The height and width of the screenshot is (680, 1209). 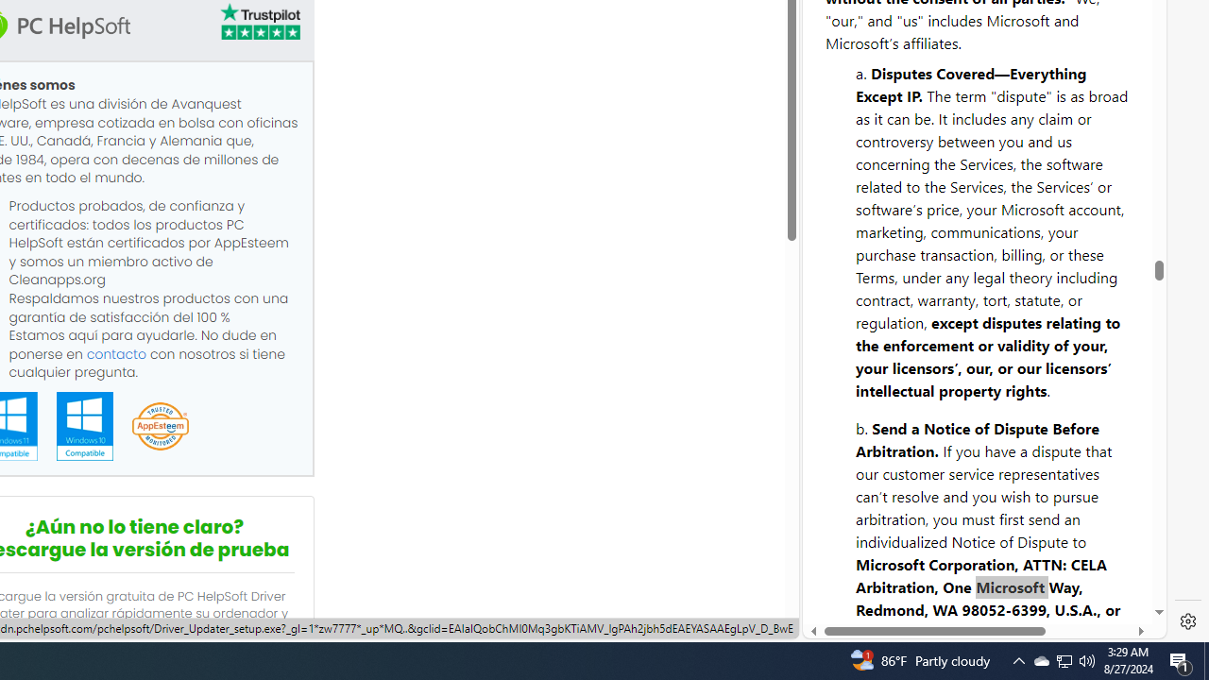 I want to click on TrustPilot, so click(x=259, y=25).